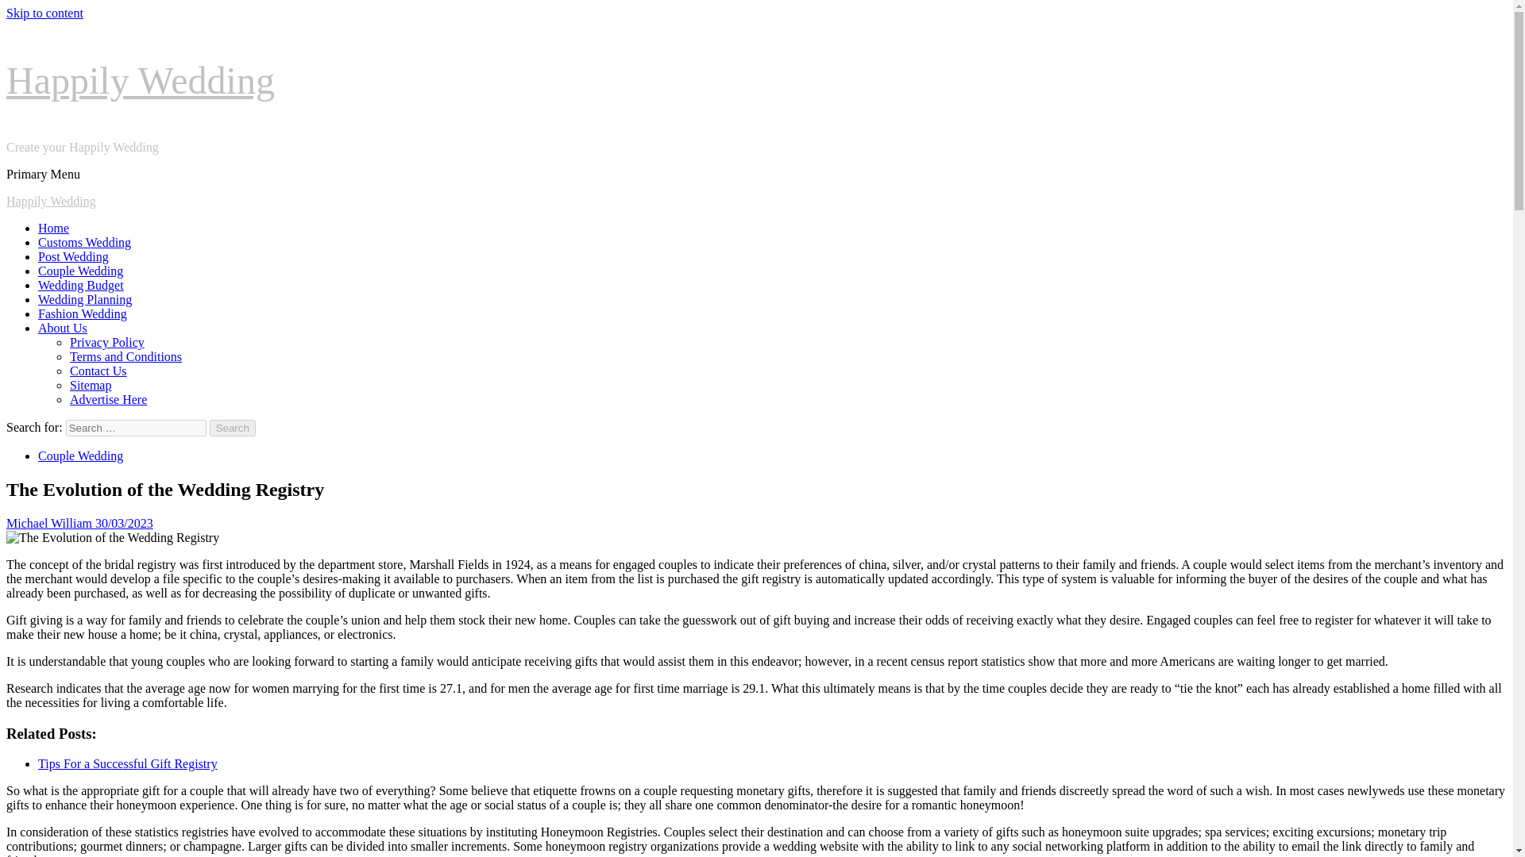  What do you see at coordinates (125, 355) in the screenshot?
I see `Terms and Conditions` at bounding box center [125, 355].